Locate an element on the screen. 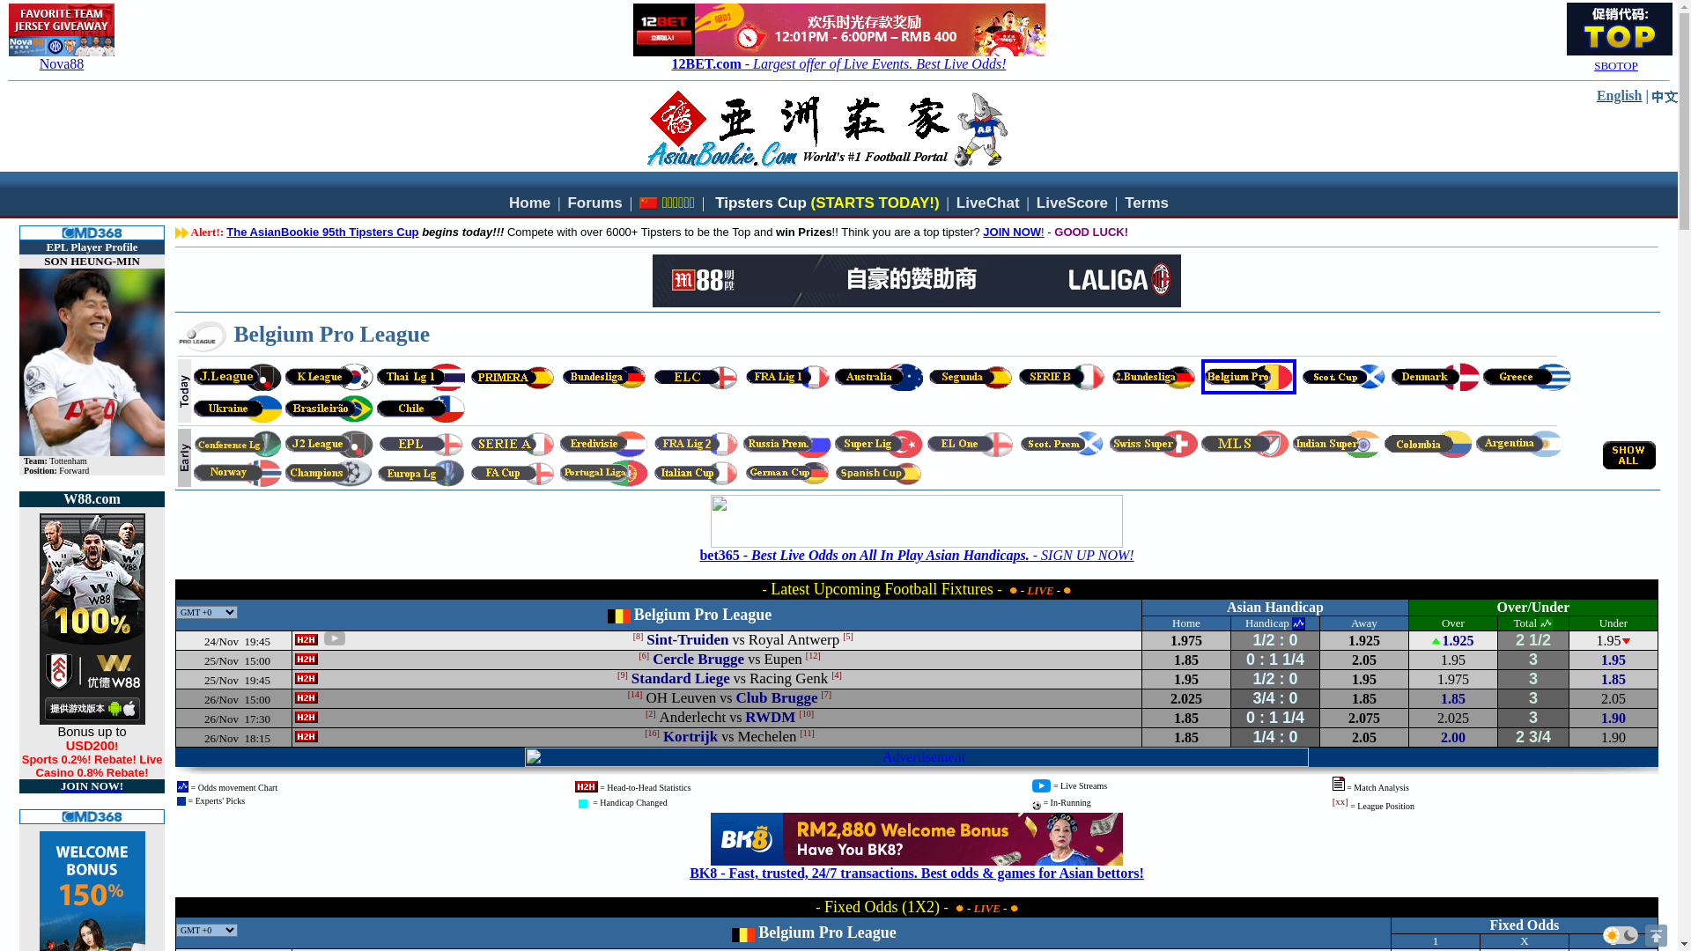 The width and height of the screenshot is (1691, 951). -La Liga- is located at coordinates (513, 377).